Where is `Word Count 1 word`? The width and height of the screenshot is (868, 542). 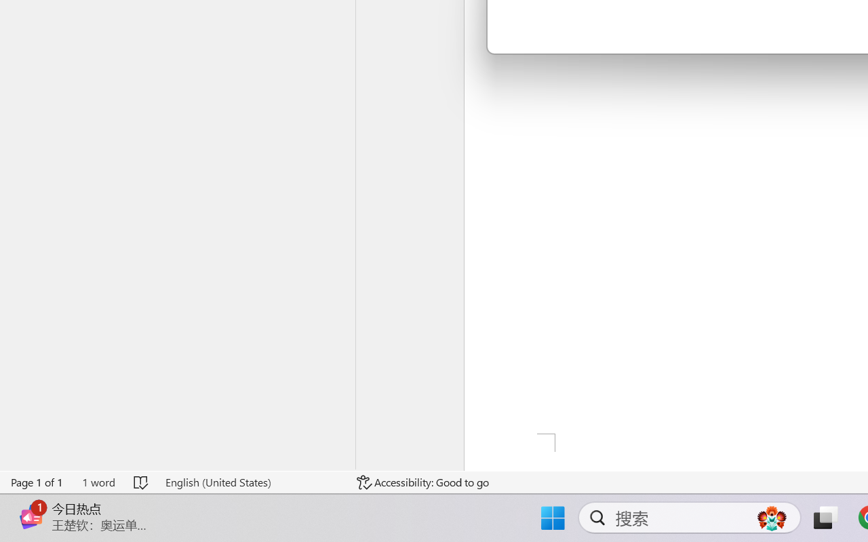
Word Count 1 word is located at coordinates (98, 482).